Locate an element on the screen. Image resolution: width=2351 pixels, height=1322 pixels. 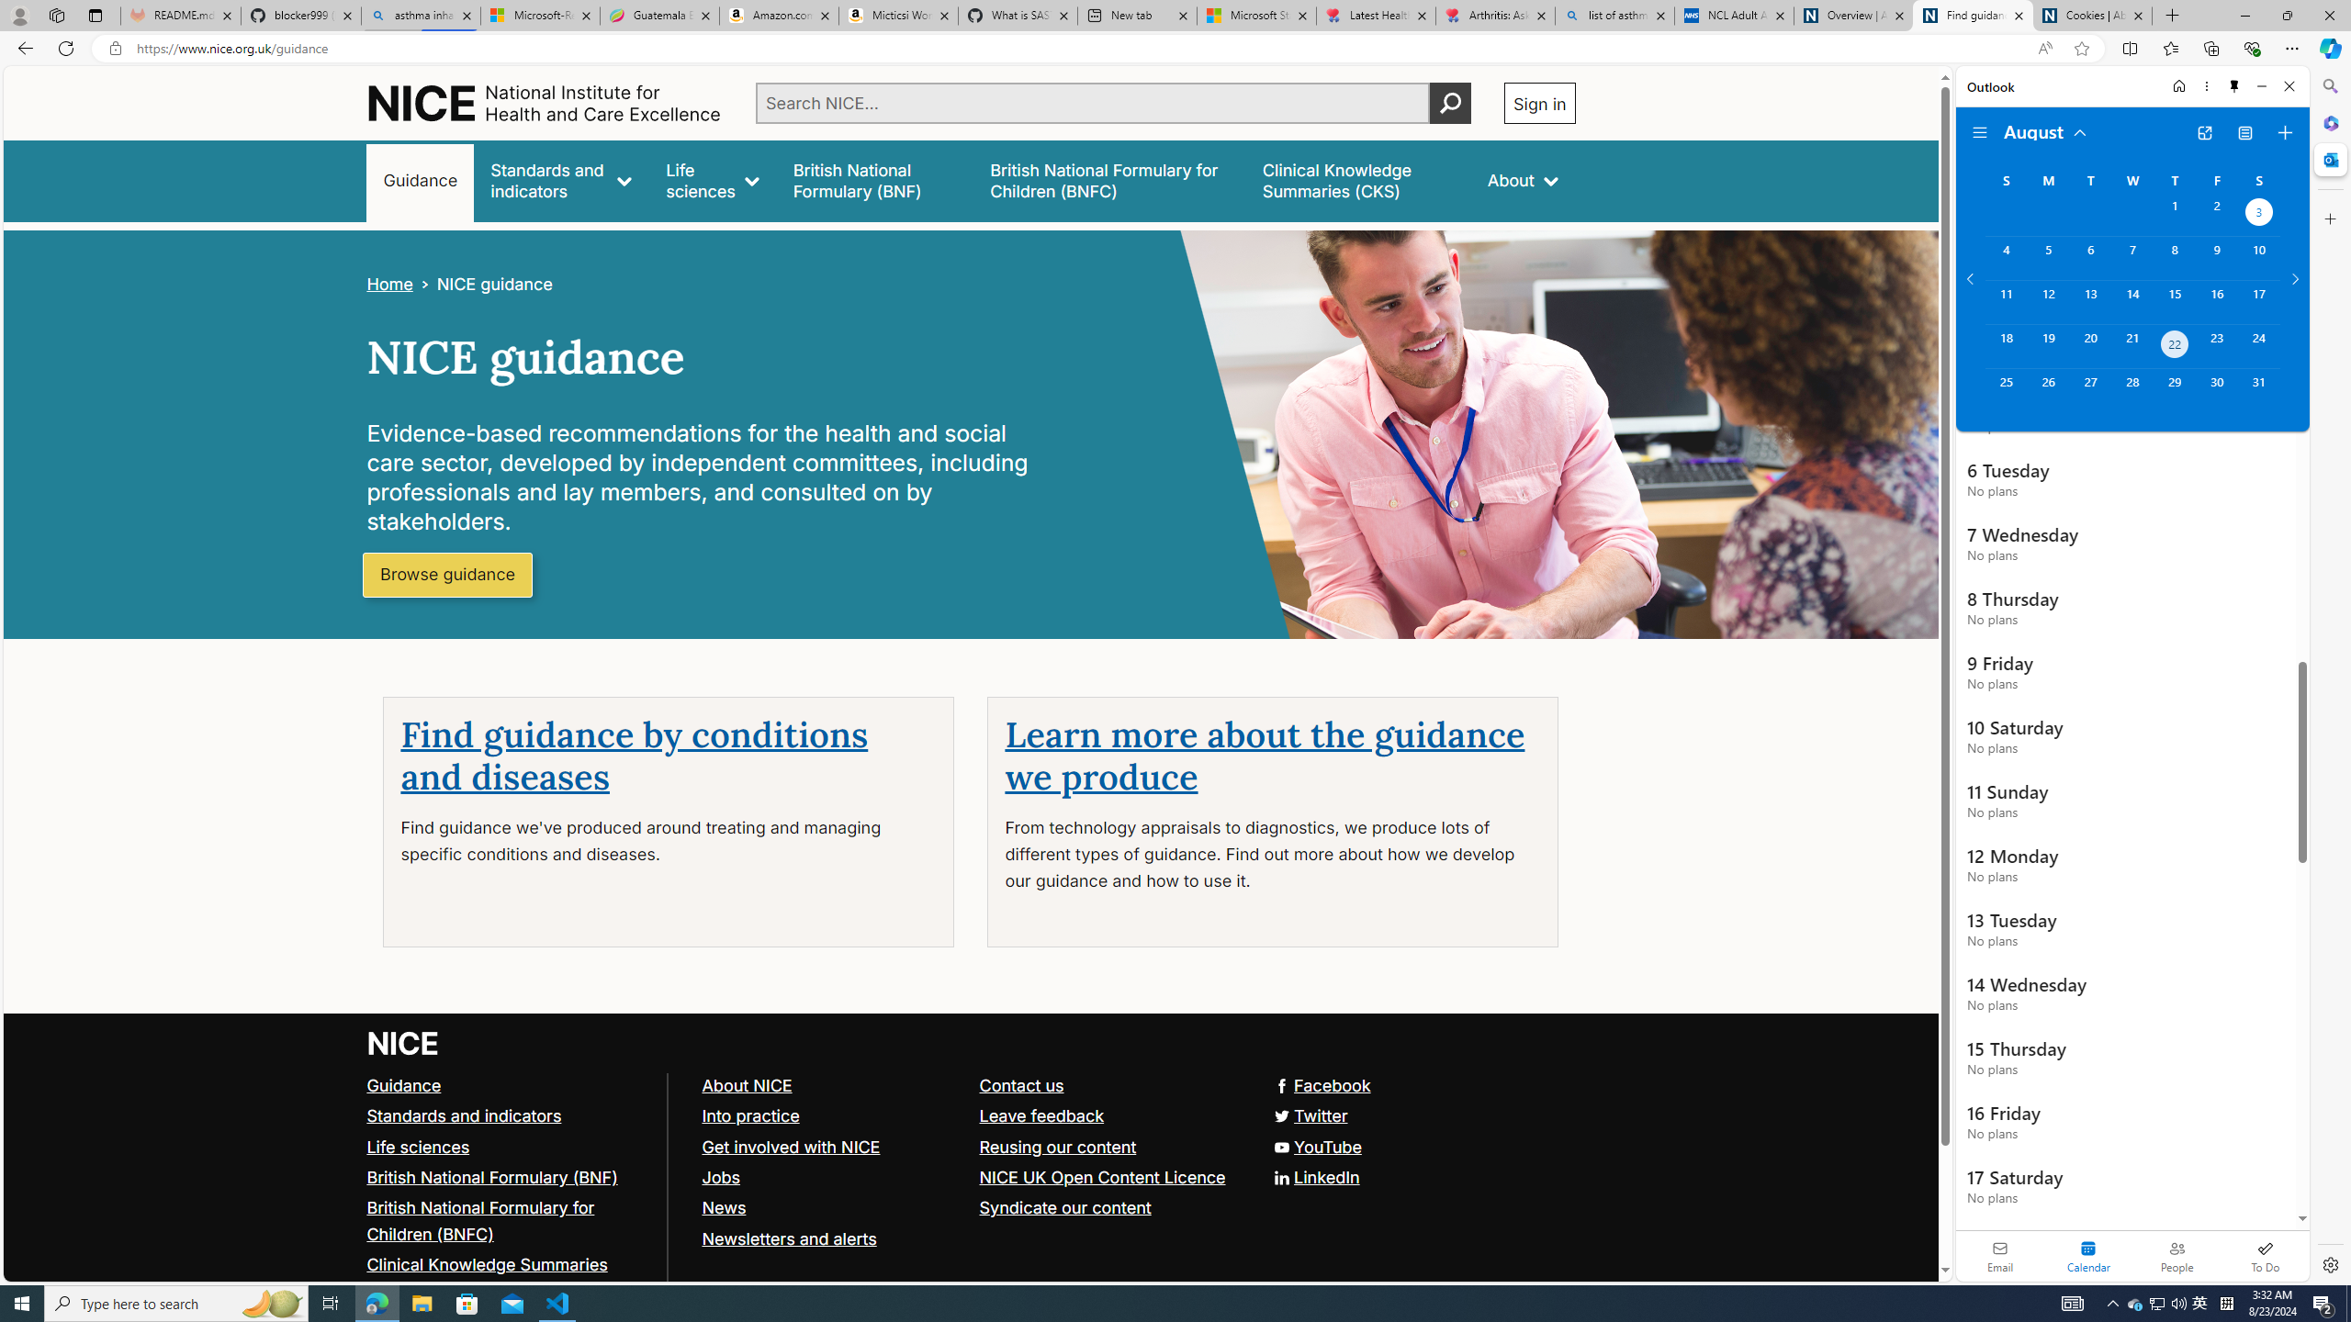
Tuesday, August 13, 2024.  is located at coordinates (2089, 301).